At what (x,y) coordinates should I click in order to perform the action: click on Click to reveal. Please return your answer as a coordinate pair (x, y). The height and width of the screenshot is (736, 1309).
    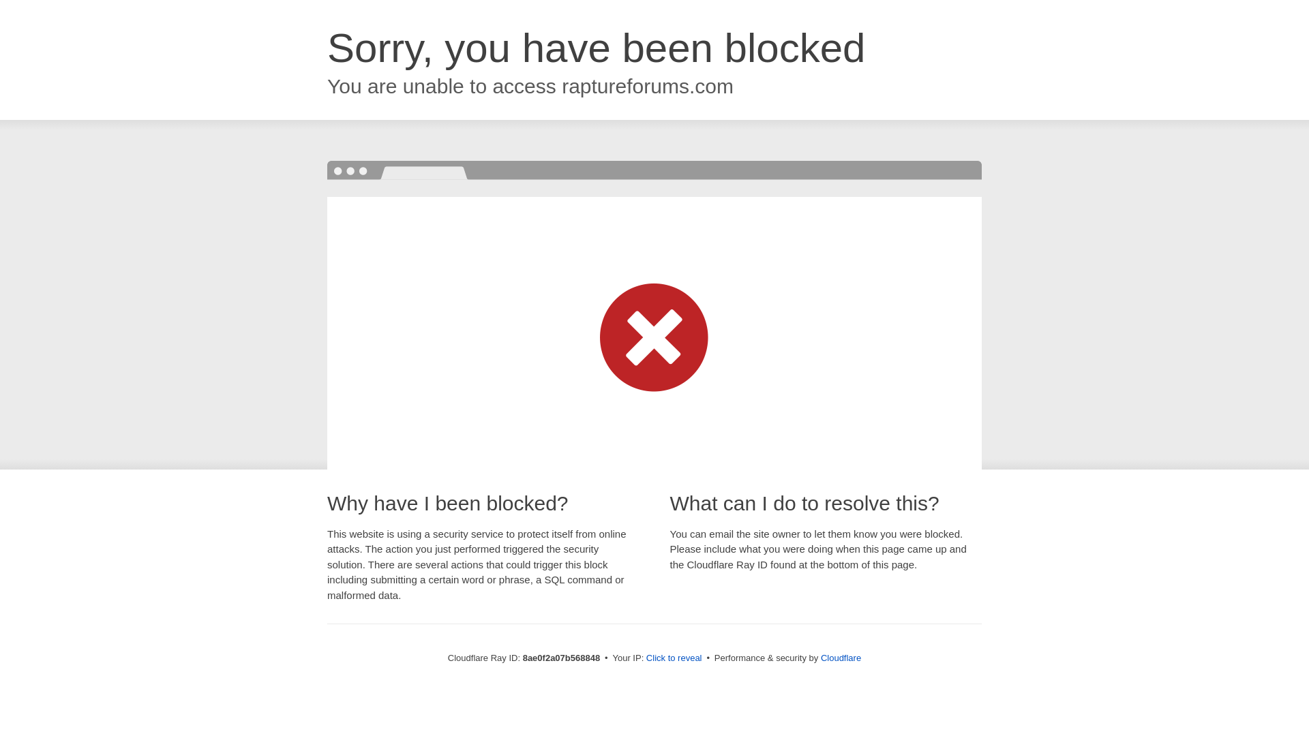
    Looking at the image, I should click on (674, 658).